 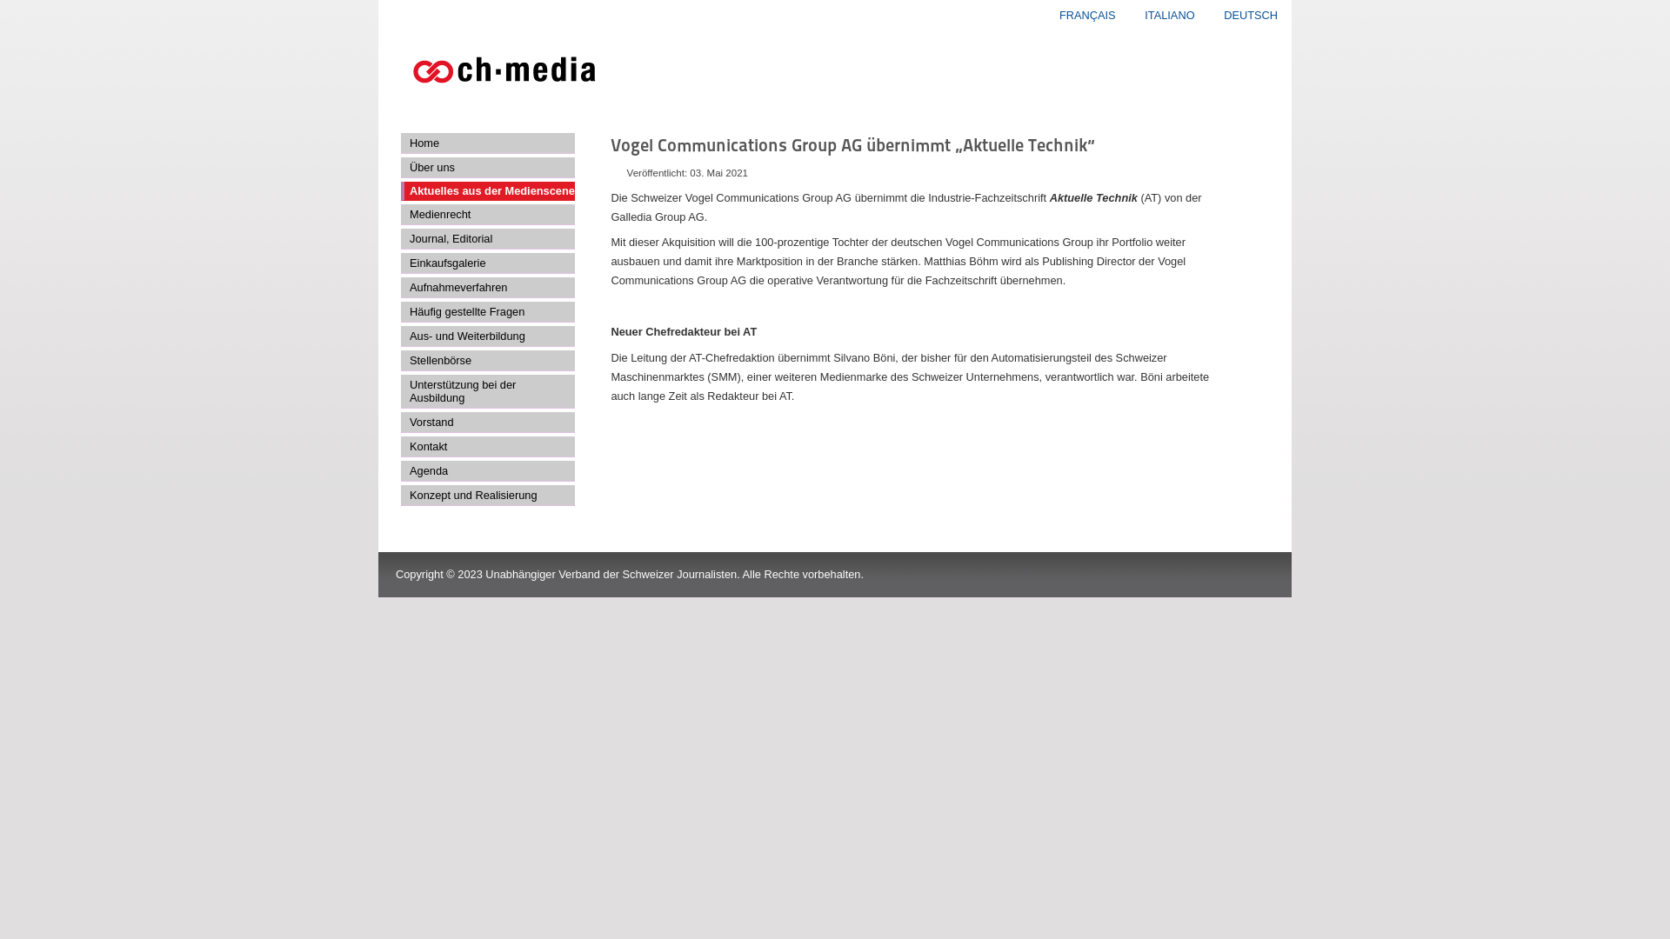 What do you see at coordinates (1171, 16) in the screenshot?
I see `ITALIANO` at bounding box center [1171, 16].